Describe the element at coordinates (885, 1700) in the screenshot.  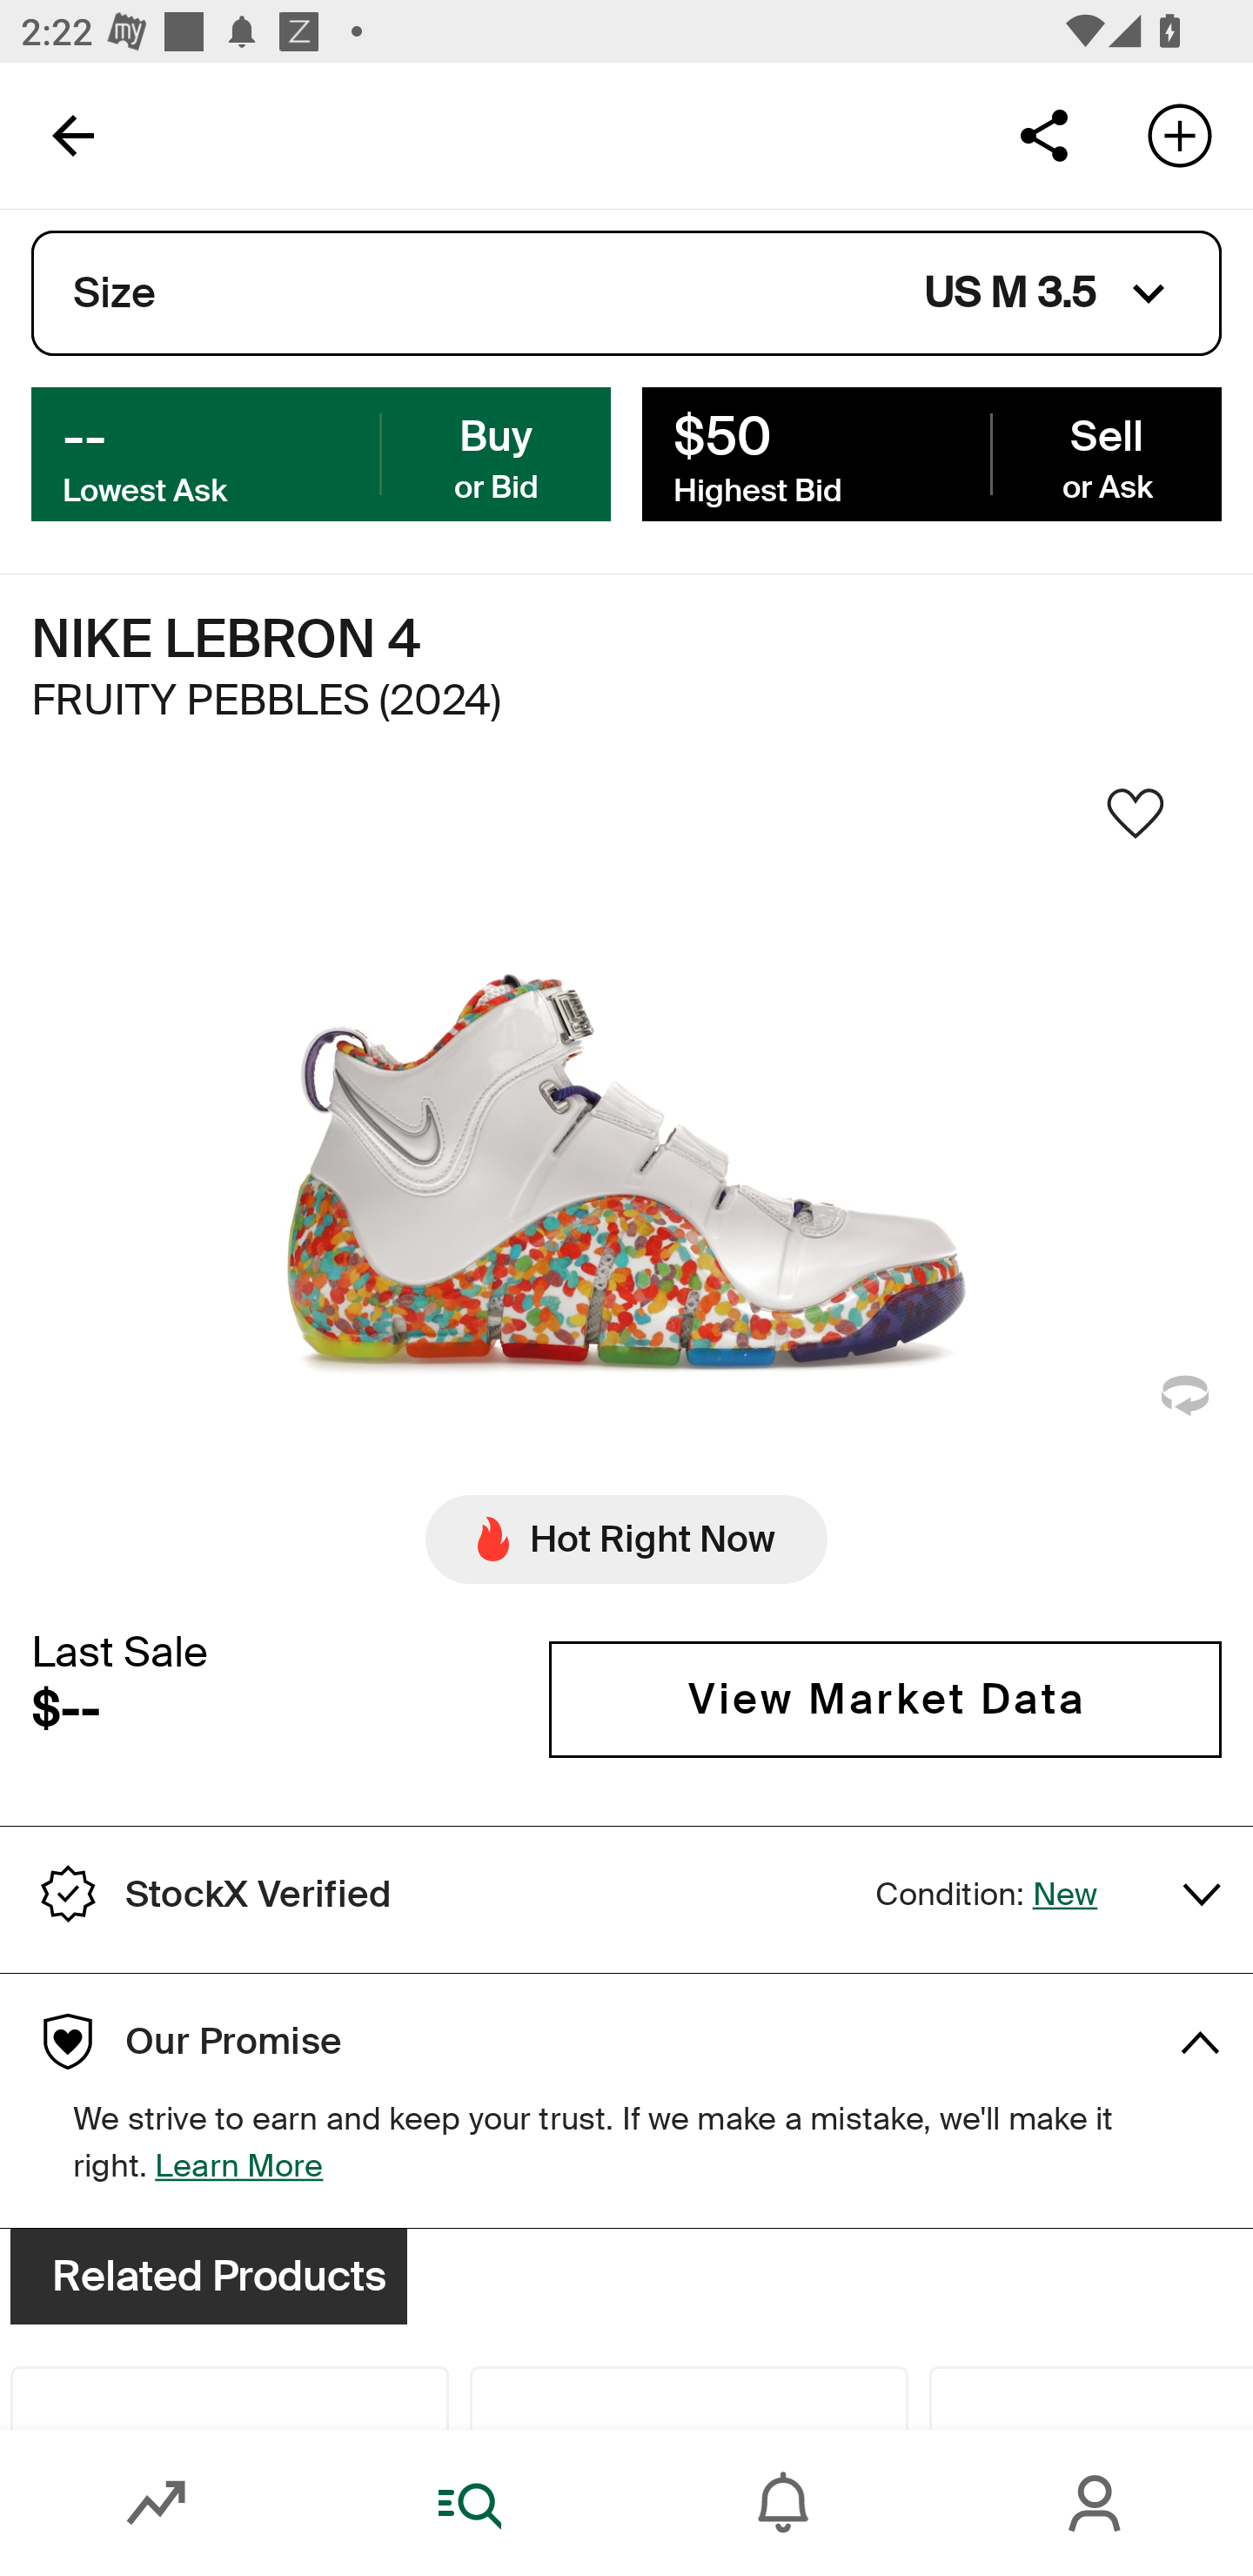
I see `View Market Data` at that location.